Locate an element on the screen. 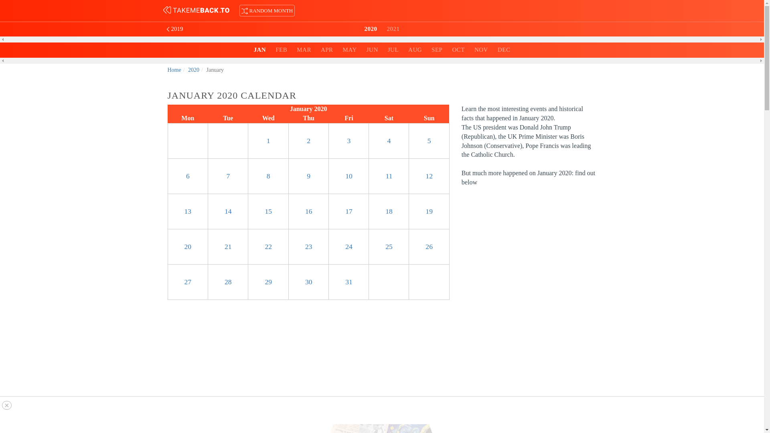  15 is located at coordinates (268, 211).